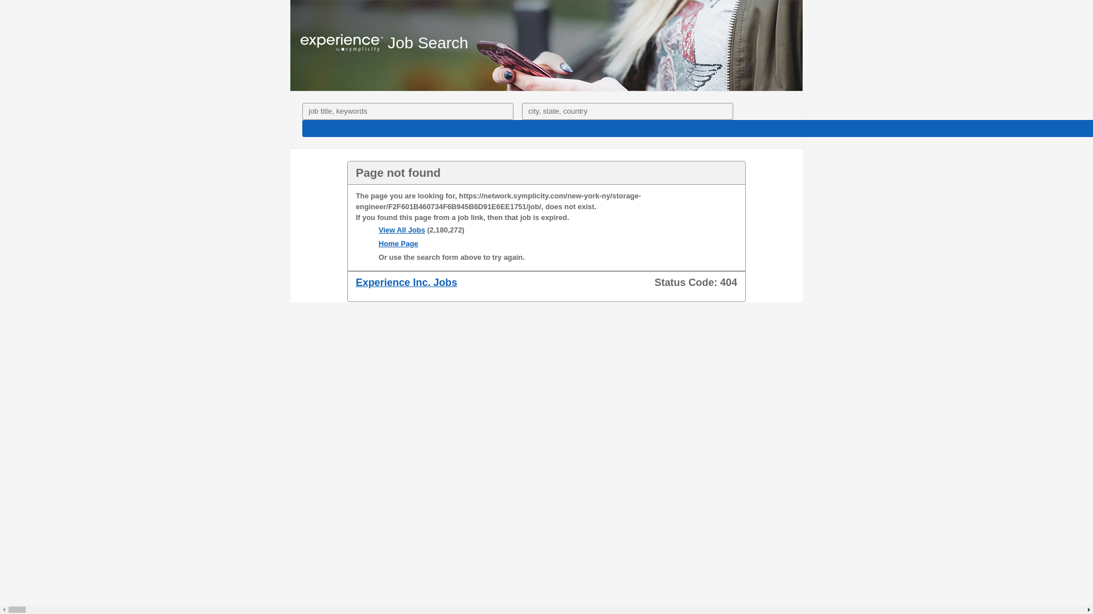  What do you see at coordinates (408, 111) in the screenshot?
I see `Search Phrase` at bounding box center [408, 111].